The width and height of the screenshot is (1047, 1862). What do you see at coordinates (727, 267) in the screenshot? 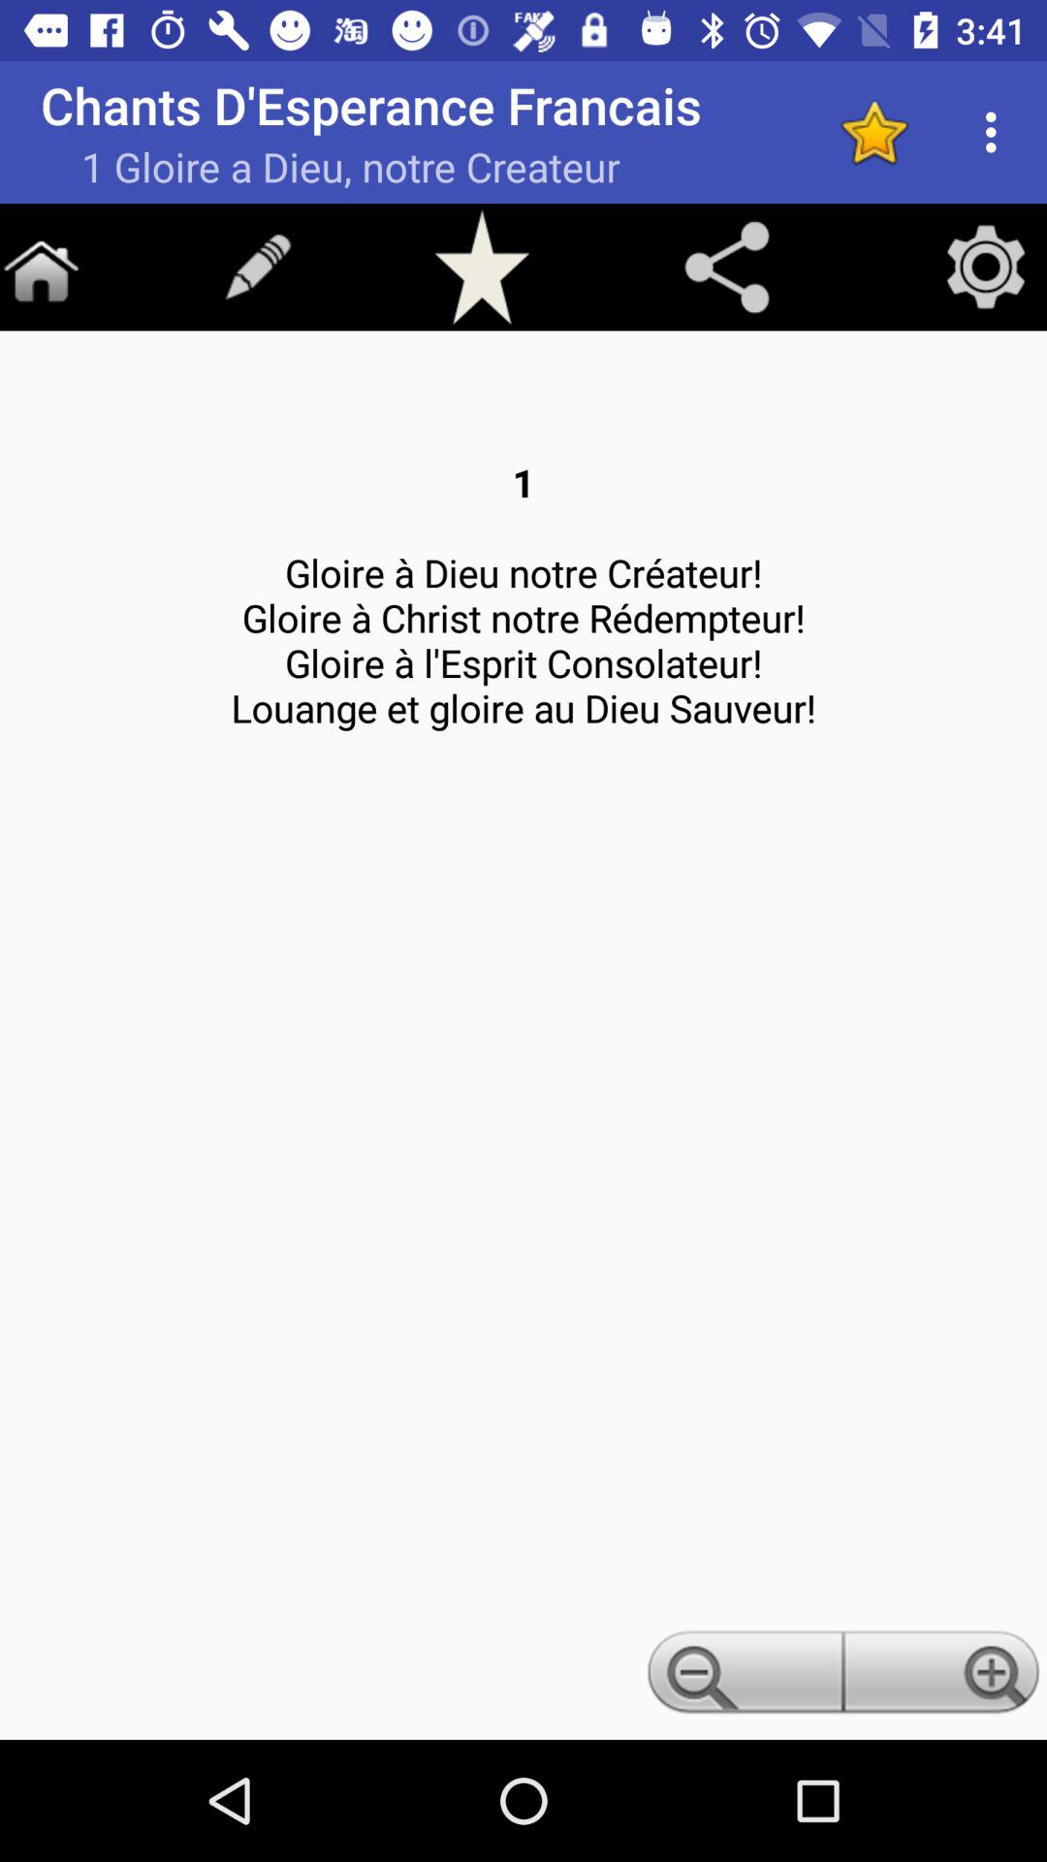
I see `click on the share icon` at bounding box center [727, 267].